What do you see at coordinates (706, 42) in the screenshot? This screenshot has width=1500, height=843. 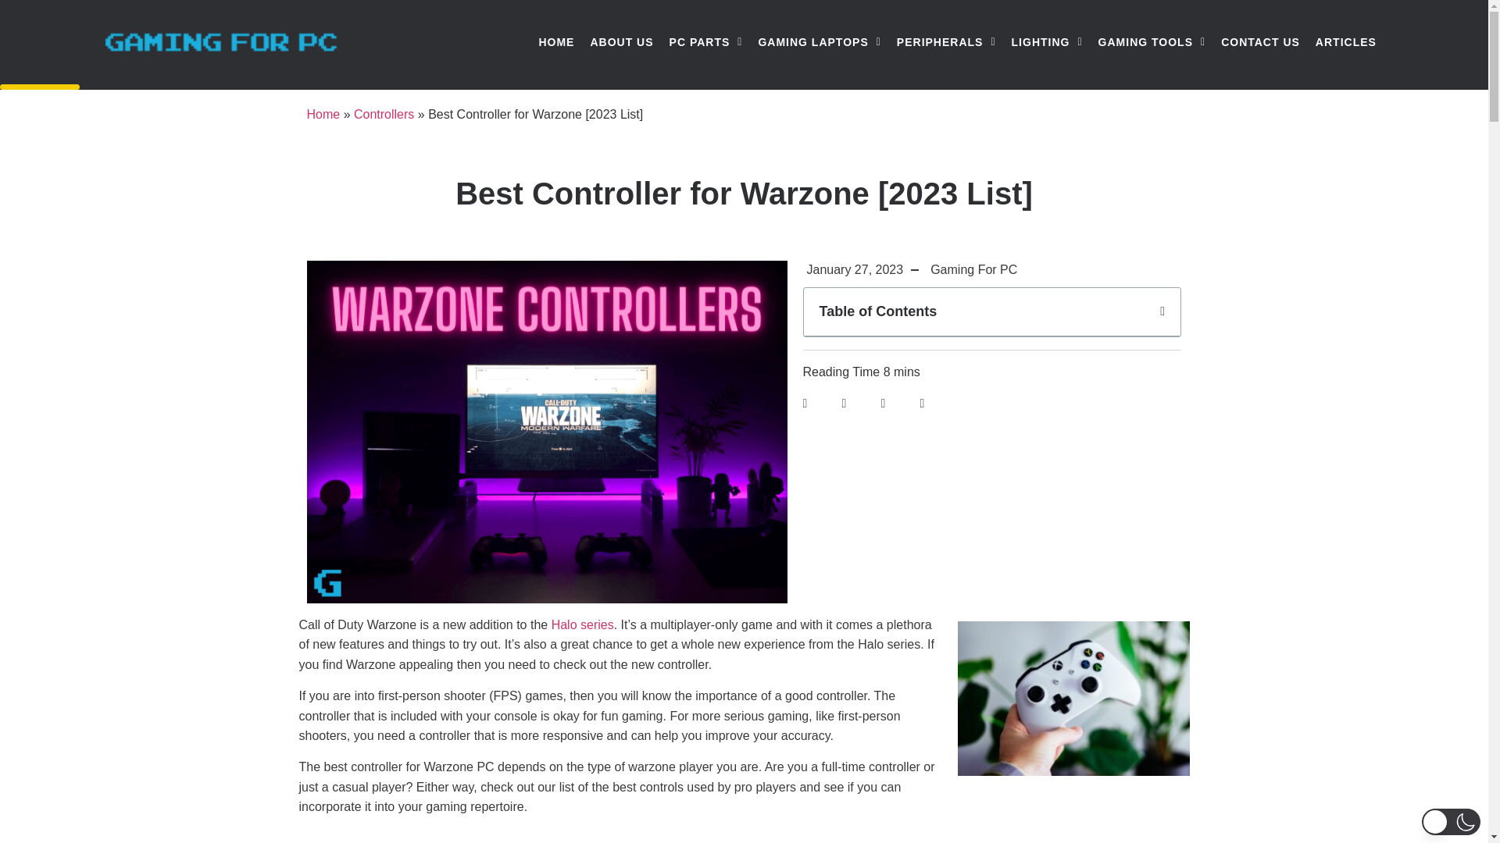 I see `PC PARTS` at bounding box center [706, 42].